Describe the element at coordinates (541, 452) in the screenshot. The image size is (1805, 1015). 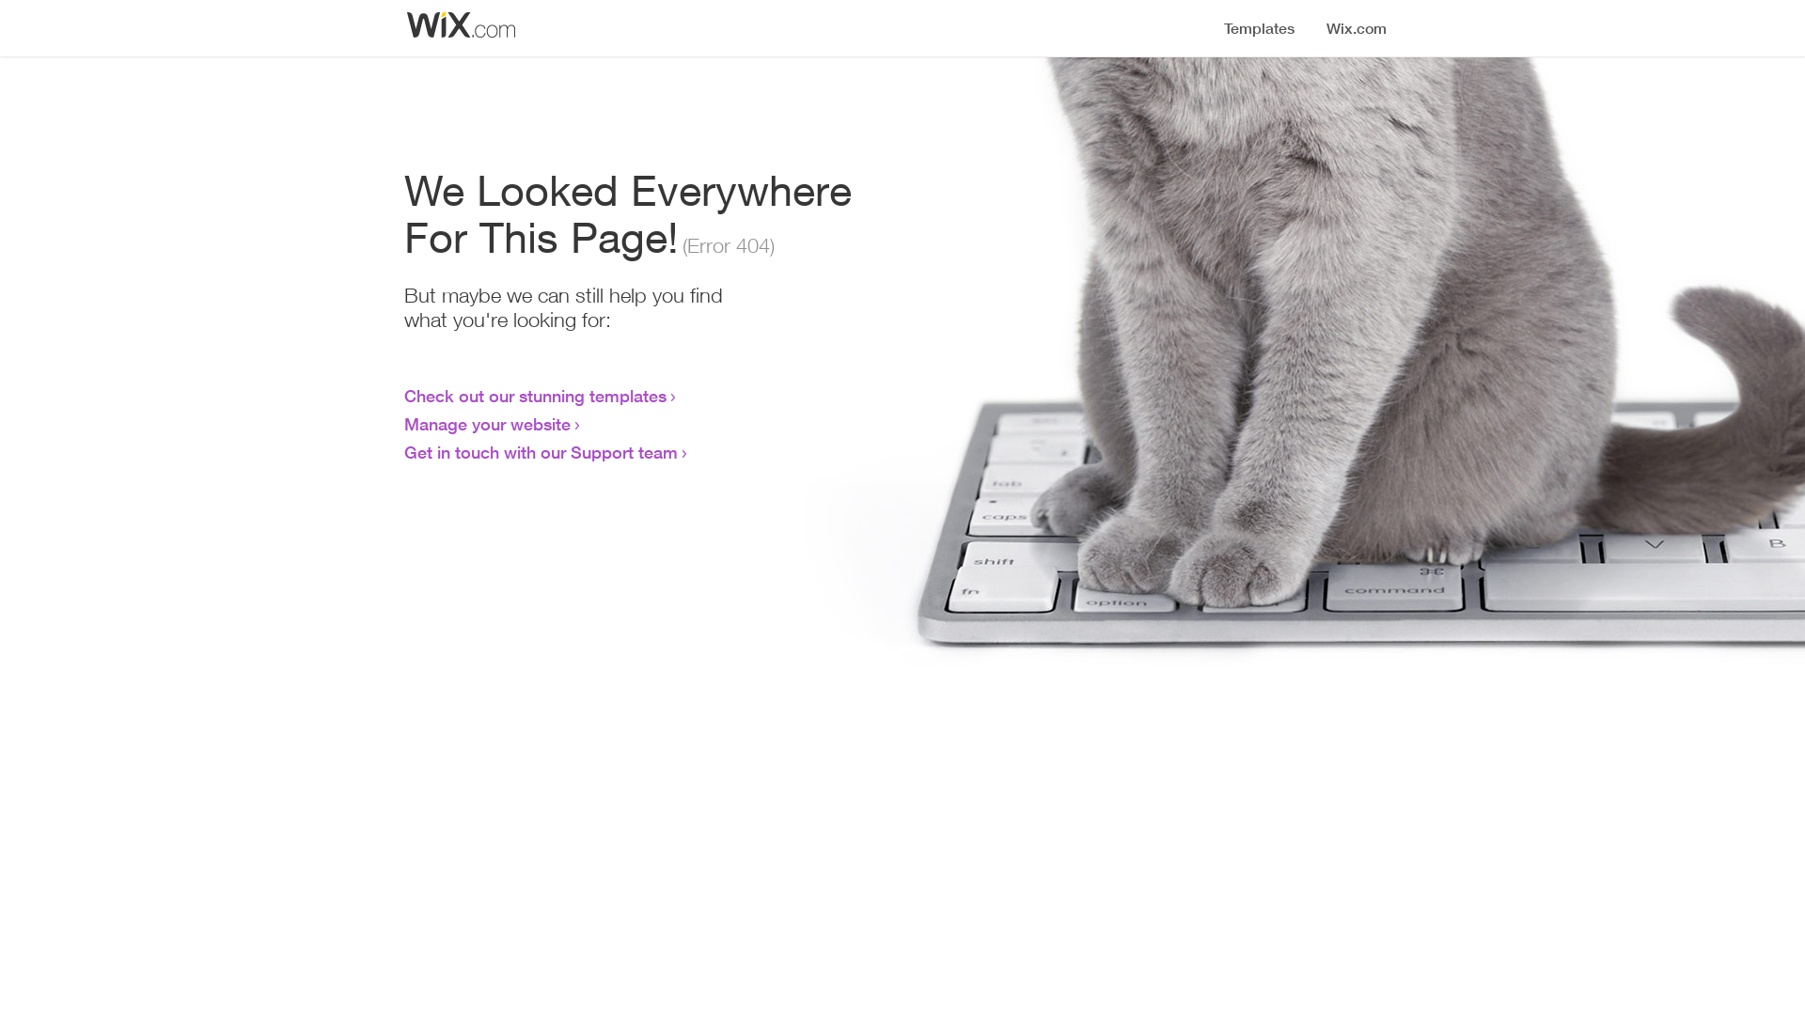
I see `Get in touch with our Support team` at that location.